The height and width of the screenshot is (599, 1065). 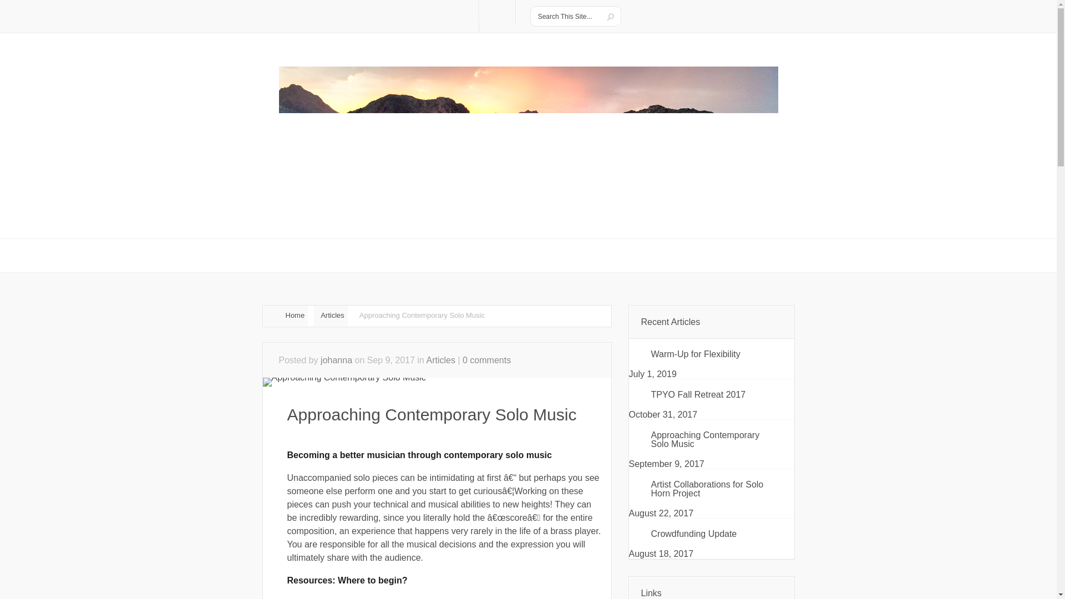 I want to click on 0 comments, so click(x=486, y=360).